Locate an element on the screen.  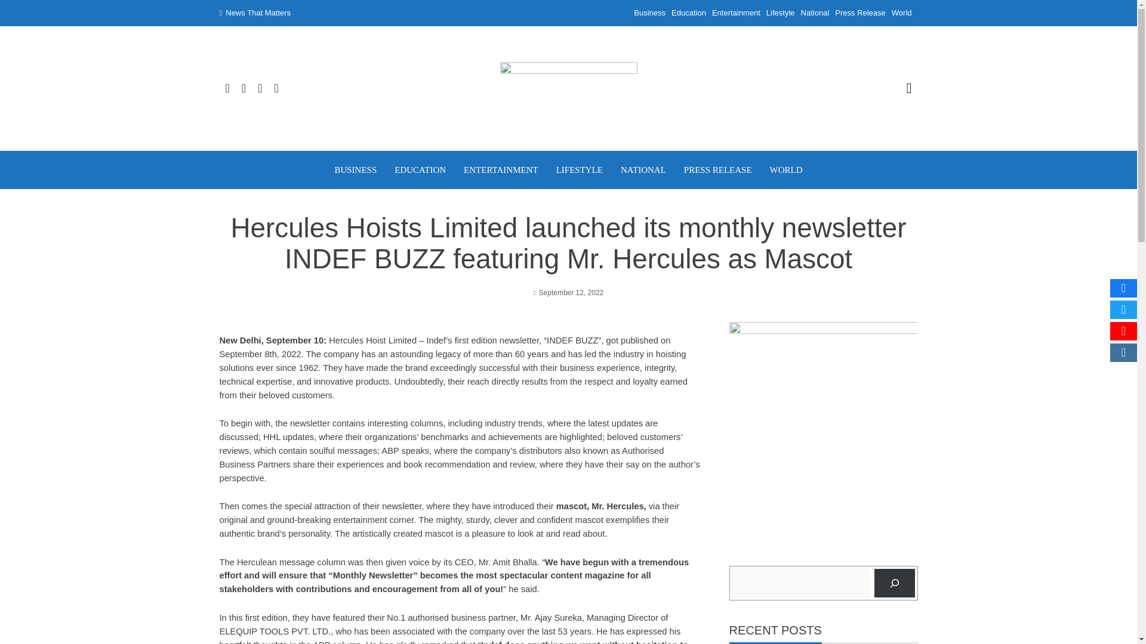
NATIONAL is located at coordinates (643, 169).